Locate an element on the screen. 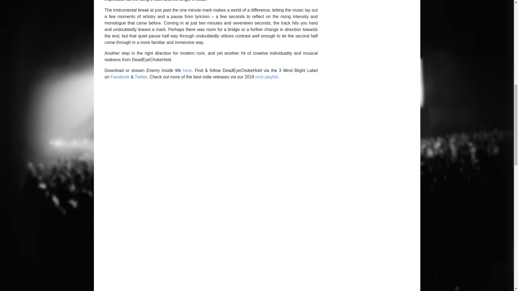  Twitter is located at coordinates (141, 77).